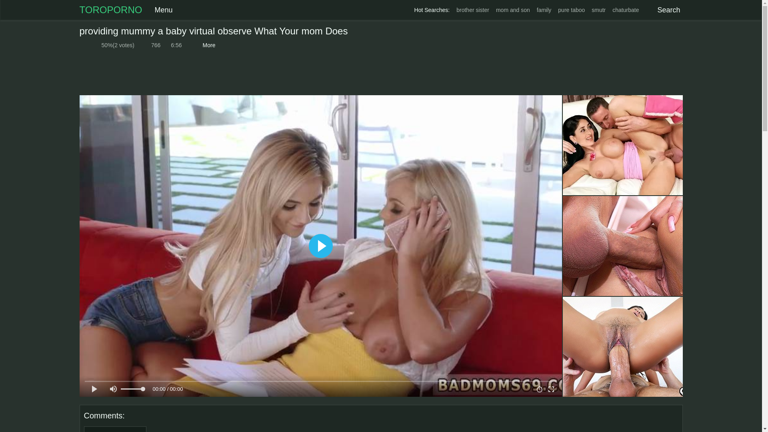 The height and width of the screenshot is (432, 768). Describe the element at coordinates (110, 10) in the screenshot. I see `TOROPORNO` at that location.